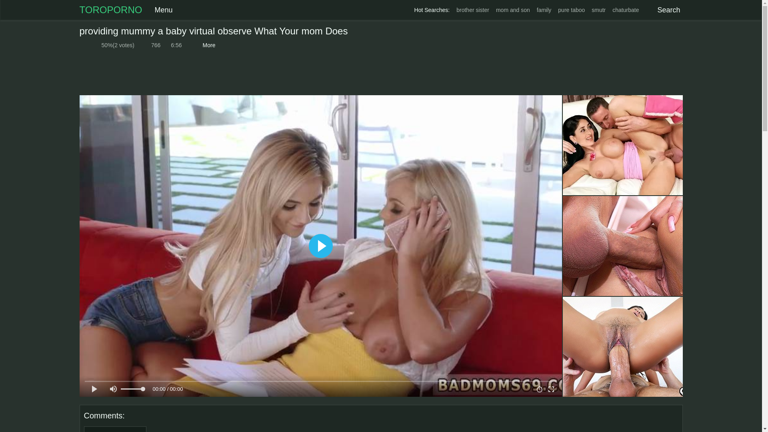 The height and width of the screenshot is (432, 768). Describe the element at coordinates (110, 10) in the screenshot. I see `TOROPORNO` at that location.